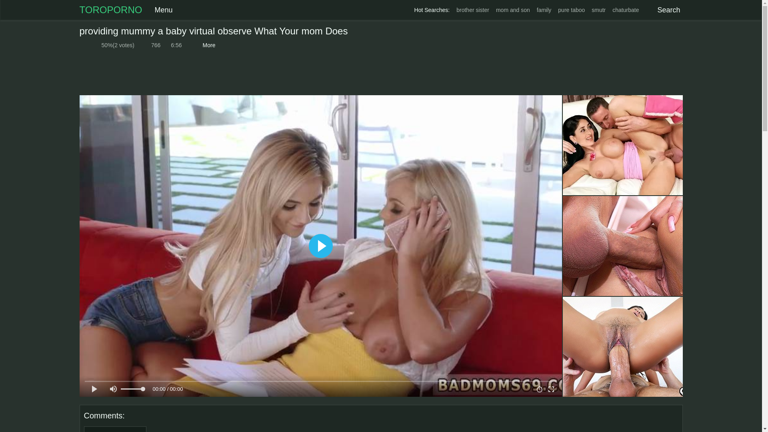 The height and width of the screenshot is (432, 768). Describe the element at coordinates (110, 10) in the screenshot. I see `TOROPORNO` at that location.